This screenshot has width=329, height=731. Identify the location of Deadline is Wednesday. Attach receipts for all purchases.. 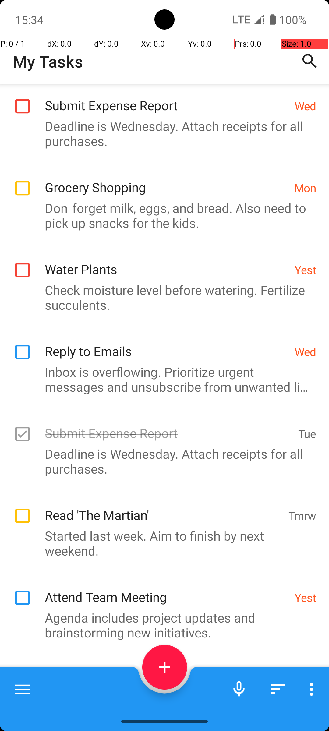
(161, 133).